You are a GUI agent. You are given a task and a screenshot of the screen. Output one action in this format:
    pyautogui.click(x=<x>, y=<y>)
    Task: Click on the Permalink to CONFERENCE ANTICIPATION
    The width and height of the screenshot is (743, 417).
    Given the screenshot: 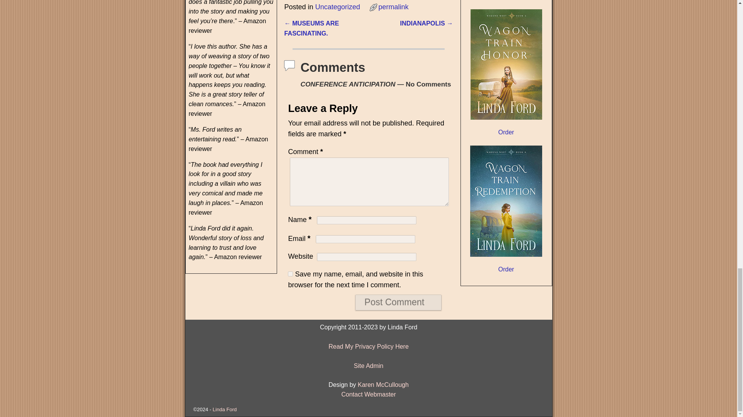 What is the action you would take?
    pyautogui.click(x=393, y=7)
    